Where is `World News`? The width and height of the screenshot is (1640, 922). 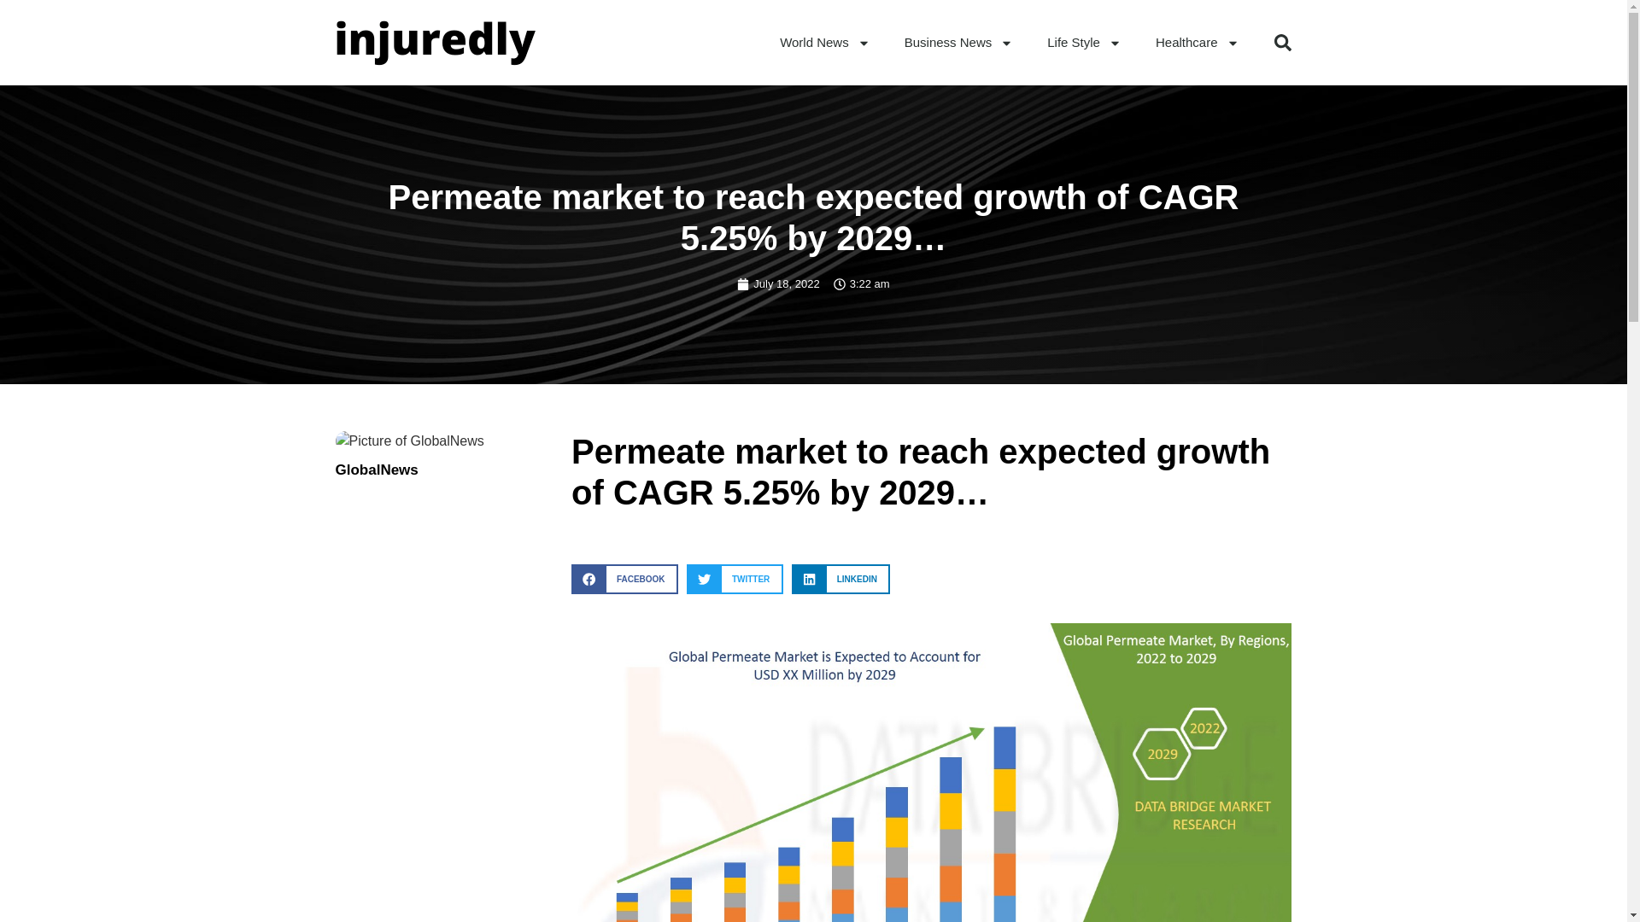 World News is located at coordinates (824, 43).